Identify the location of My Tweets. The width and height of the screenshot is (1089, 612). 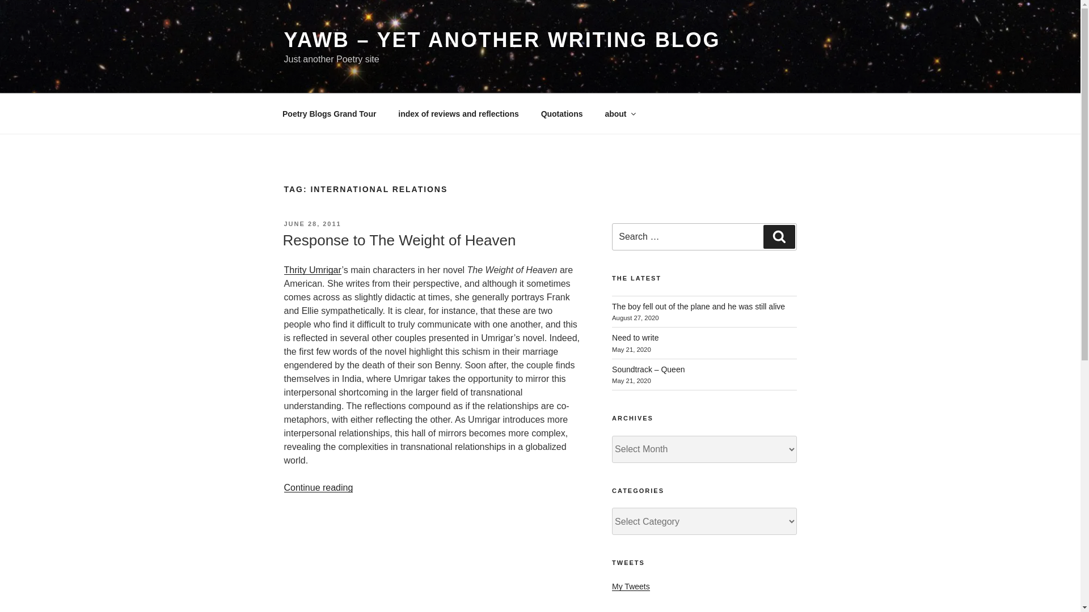
(631, 586).